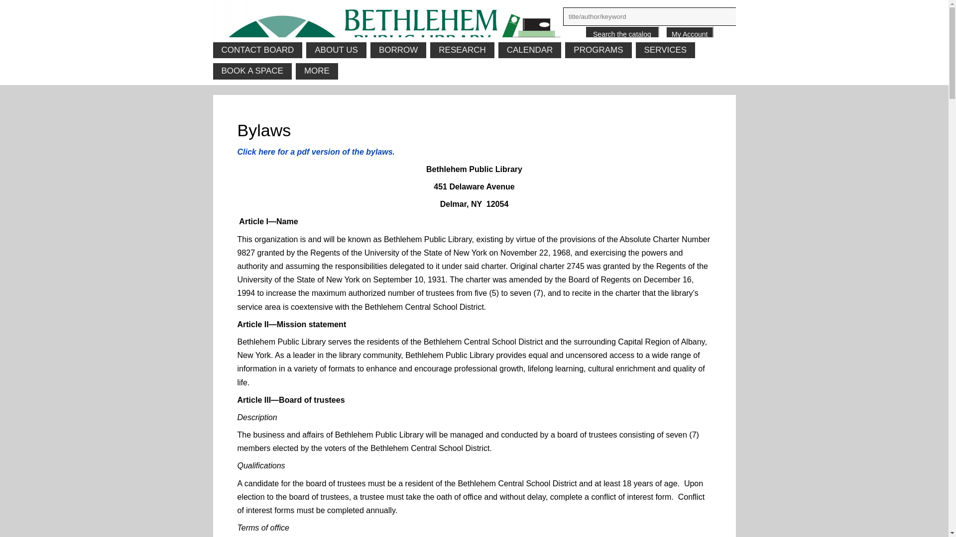 The width and height of the screenshot is (956, 537). Describe the element at coordinates (597, 50) in the screenshot. I see `PROGRAMS` at that location.